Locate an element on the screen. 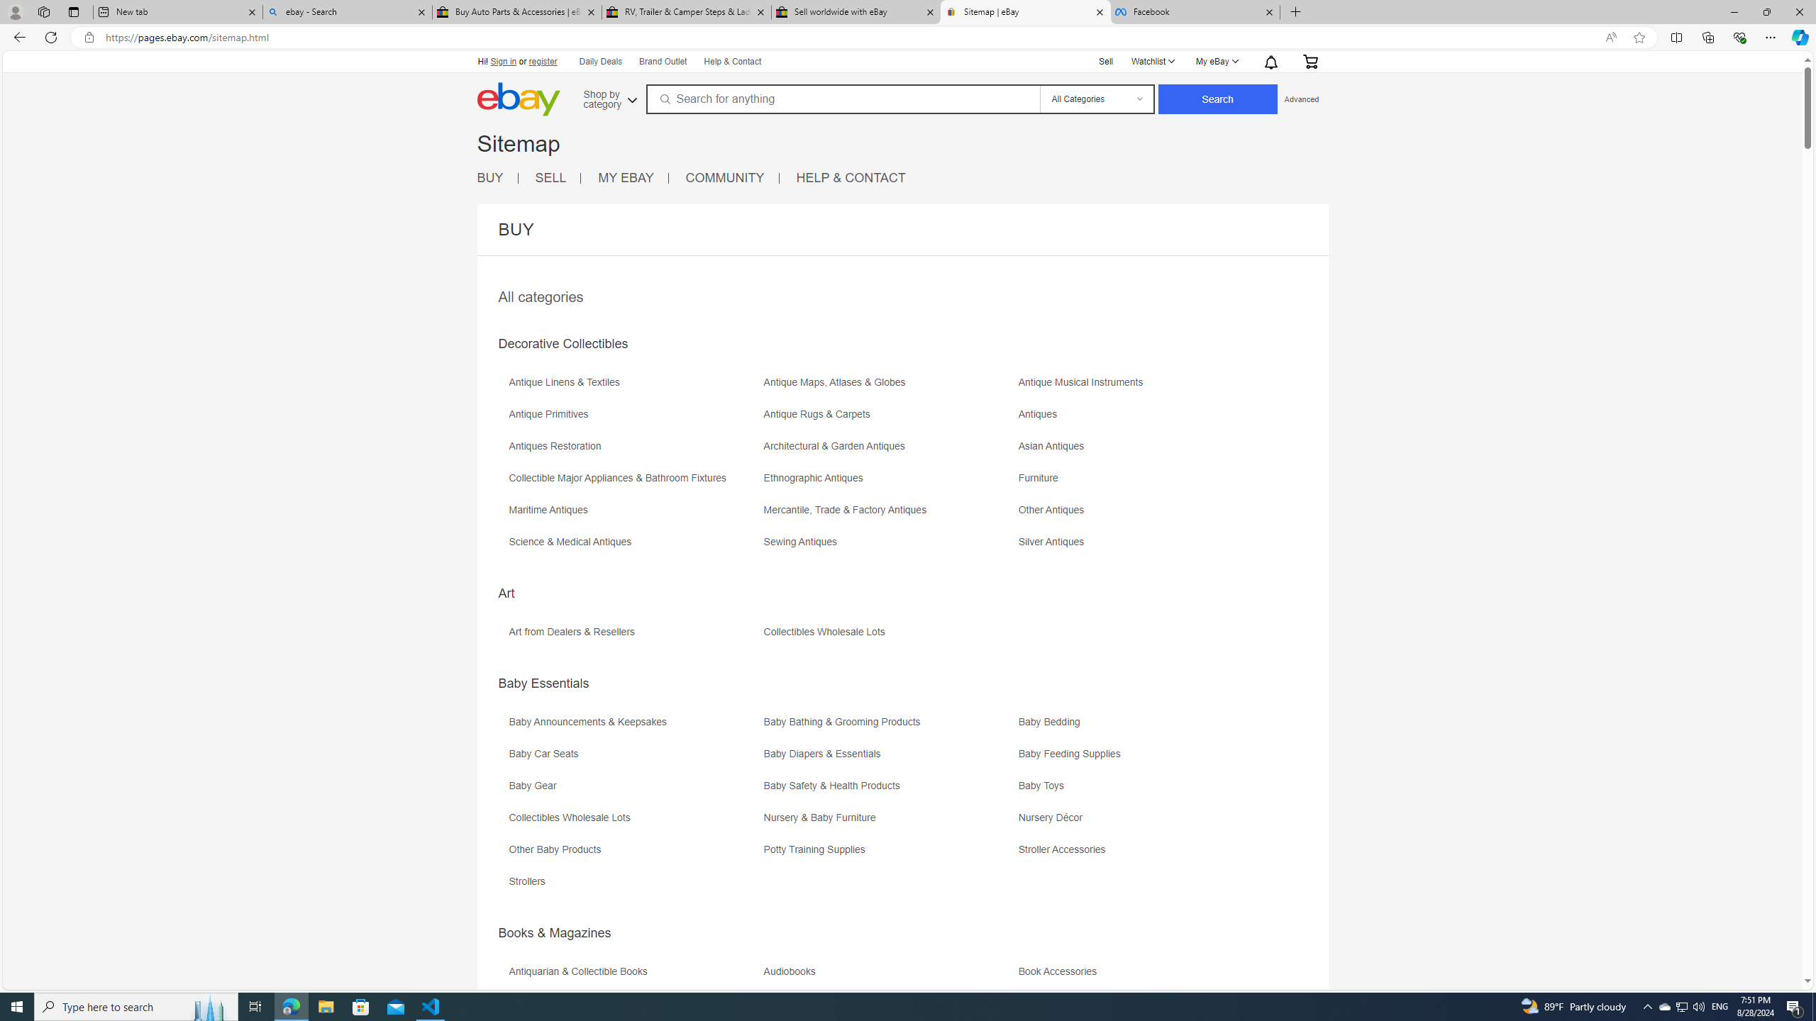 The image size is (1816, 1021). Other Antiques is located at coordinates (1055, 510).